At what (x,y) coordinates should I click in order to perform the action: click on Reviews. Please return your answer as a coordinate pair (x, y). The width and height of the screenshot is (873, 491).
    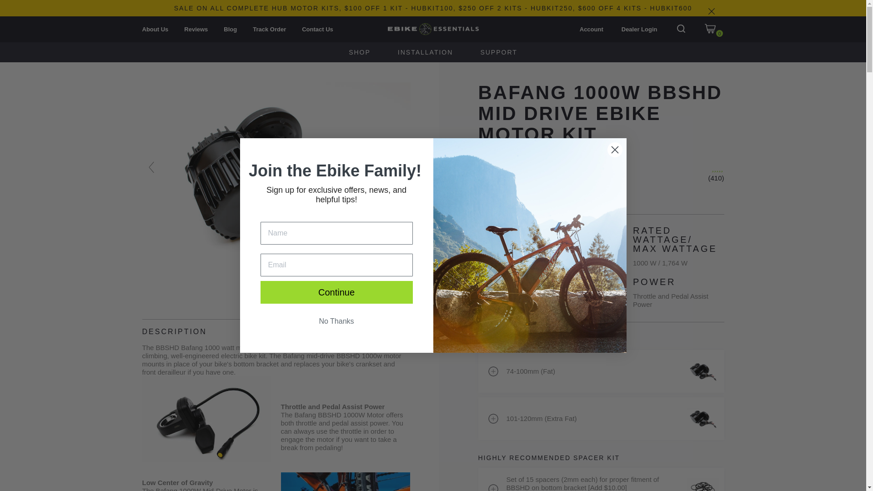
    Looking at the image, I should click on (196, 29).